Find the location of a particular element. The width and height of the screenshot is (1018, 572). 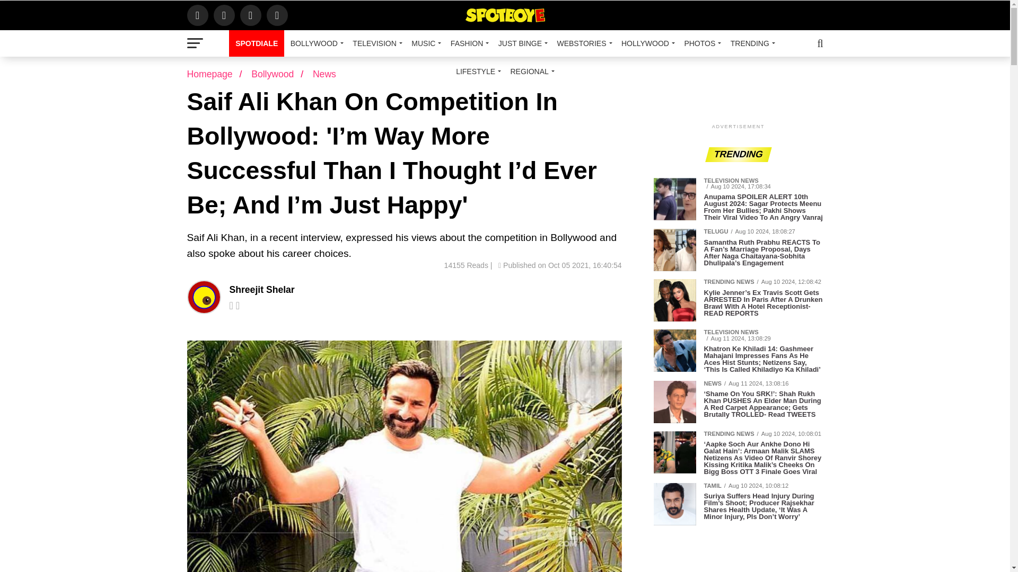

JUST BINGE is located at coordinates (521, 43).